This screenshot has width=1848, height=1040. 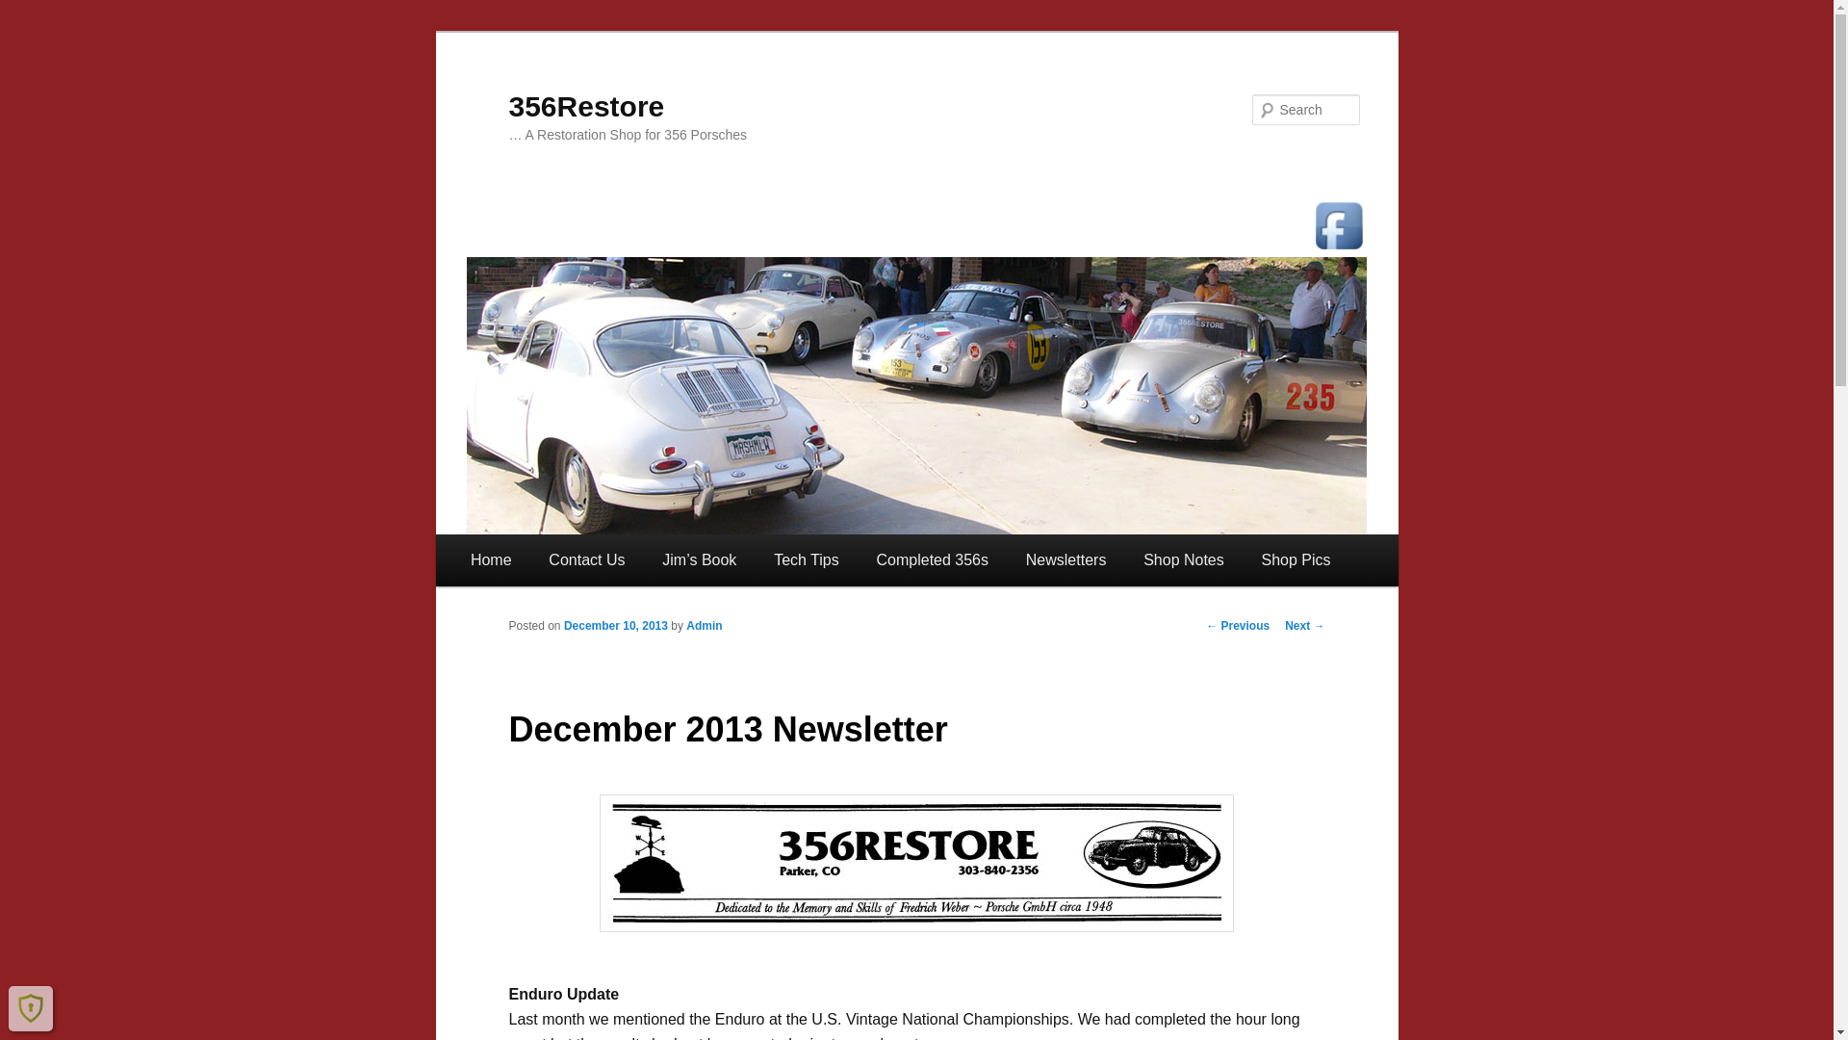 What do you see at coordinates (807, 560) in the screenshot?
I see `Tech Tips` at bounding box center [807, 560].